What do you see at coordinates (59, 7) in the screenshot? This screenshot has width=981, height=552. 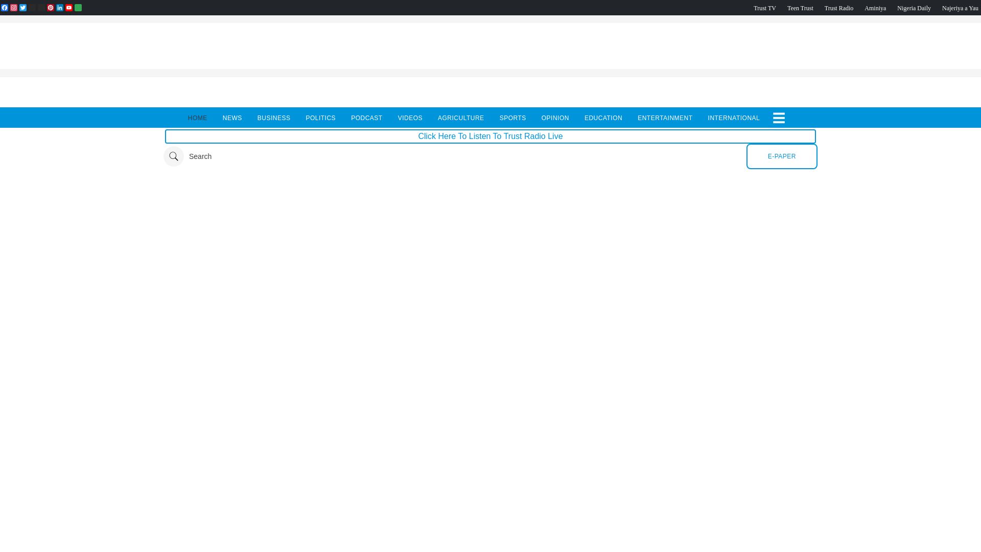 I see `LinkedIn` at bounding box center [59, 7].